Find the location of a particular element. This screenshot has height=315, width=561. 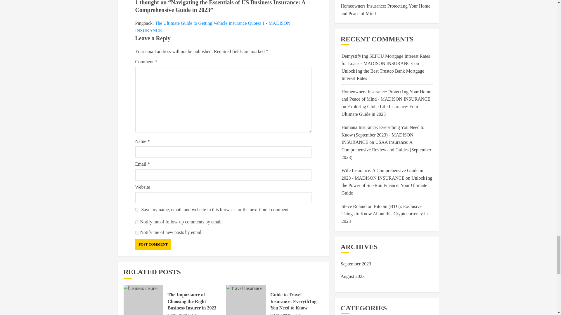

Post Comment is located at coordinates (153, 244).